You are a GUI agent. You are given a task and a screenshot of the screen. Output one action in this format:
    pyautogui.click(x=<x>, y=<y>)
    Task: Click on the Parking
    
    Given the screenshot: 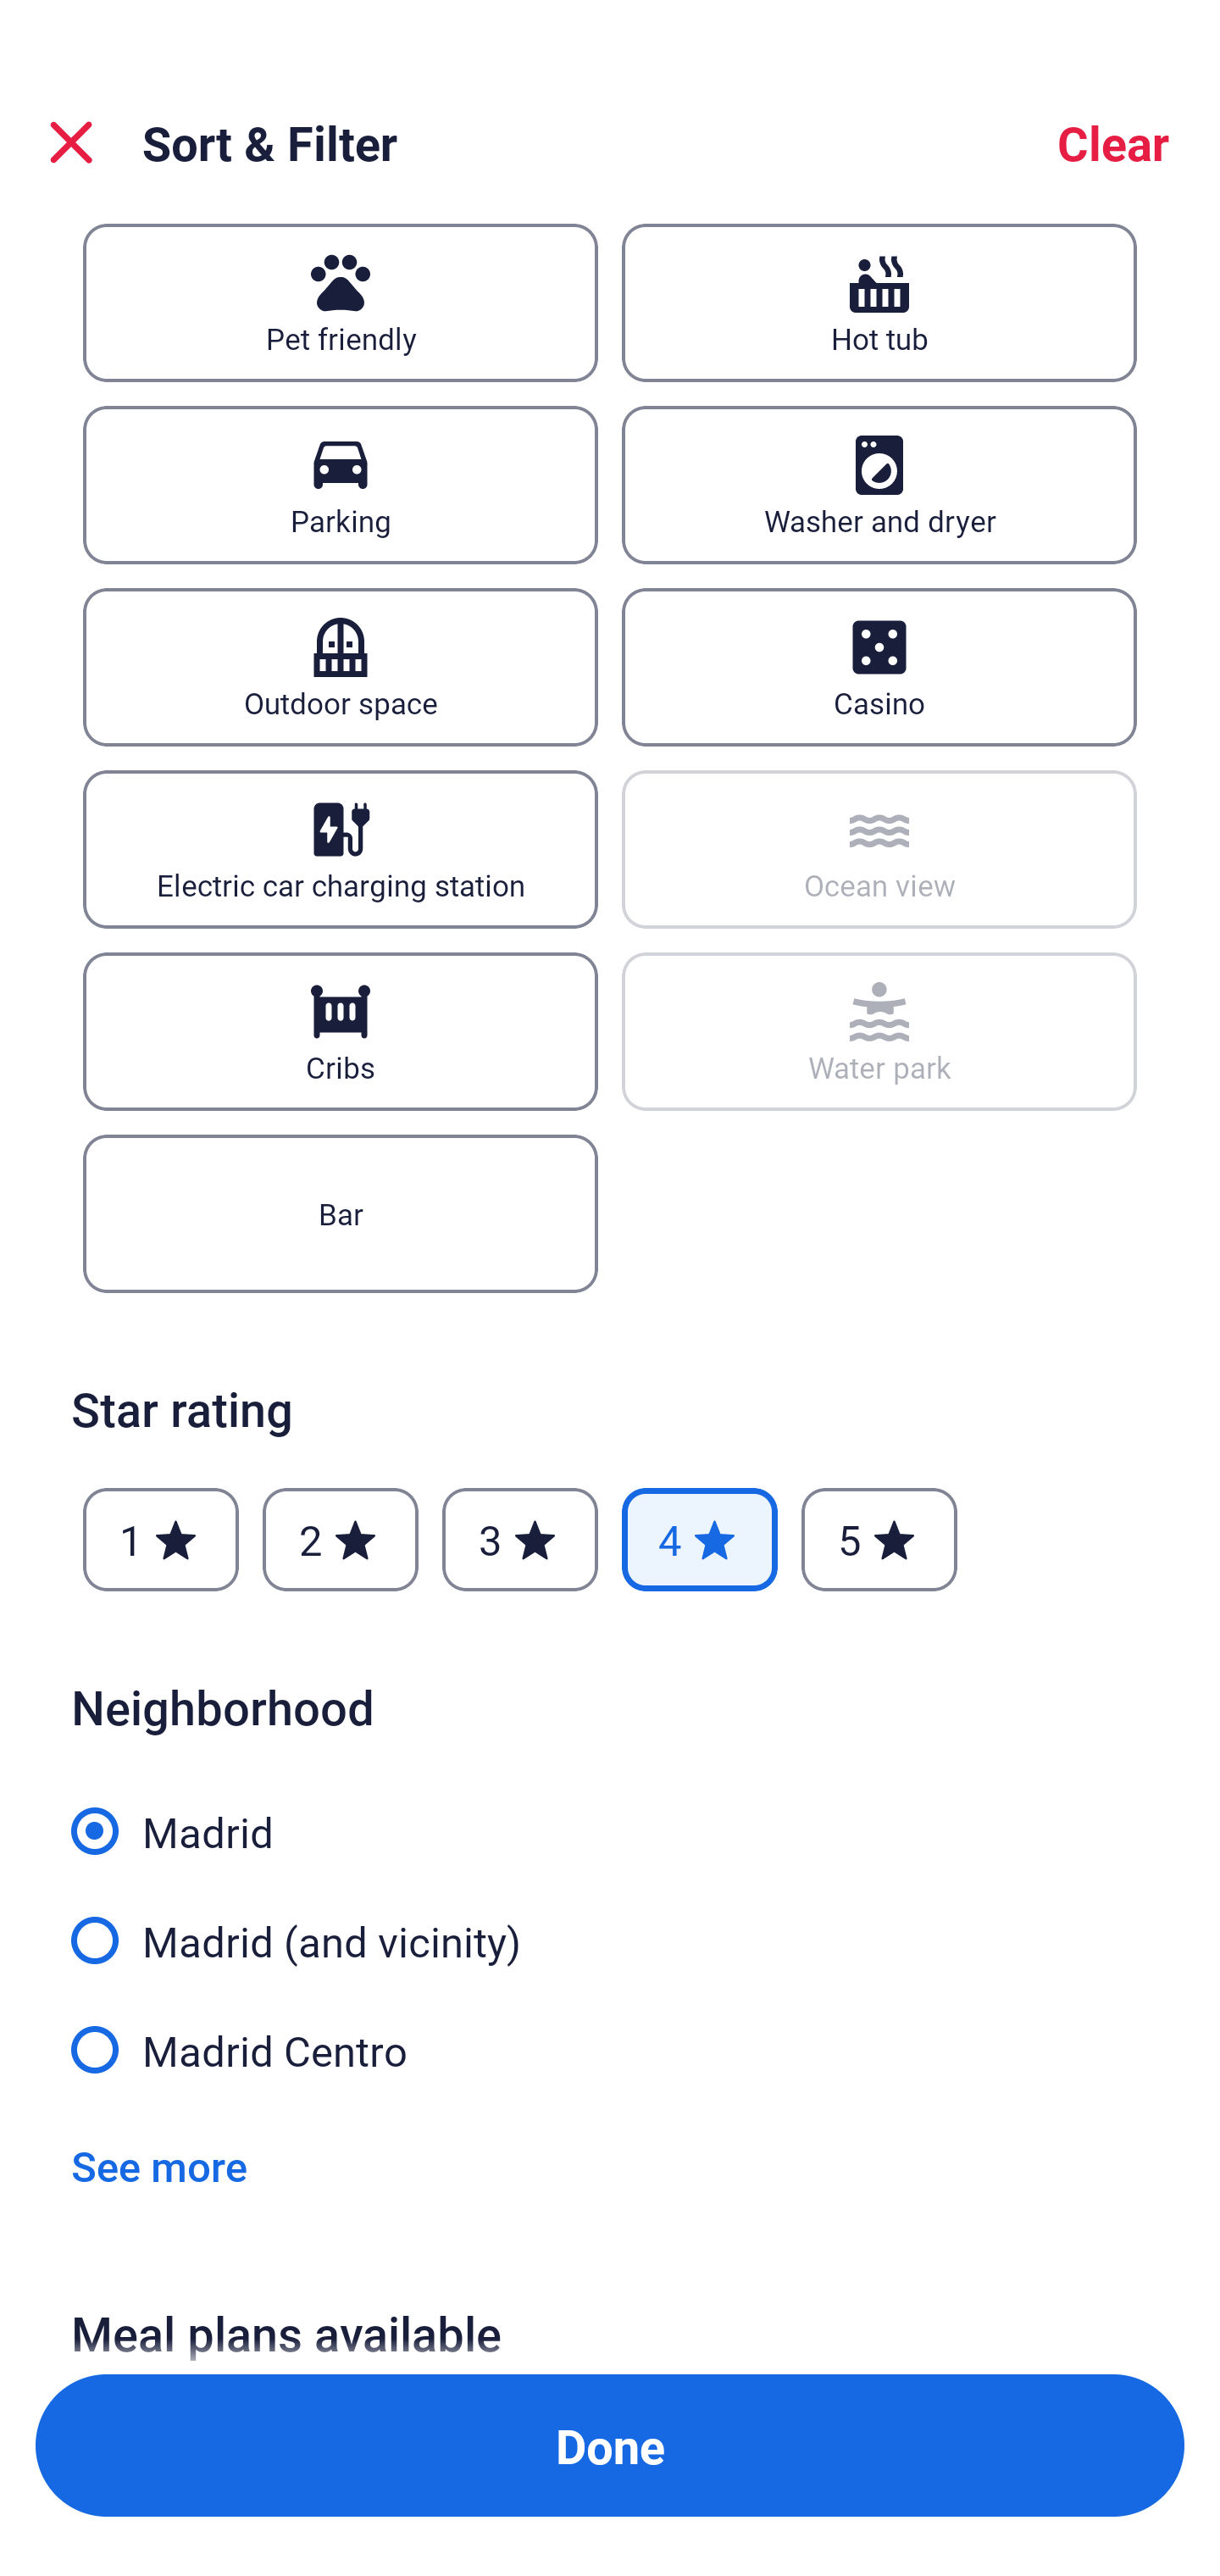 What is the action you would take?
    pyautogui.click(x=340, y=485)
    